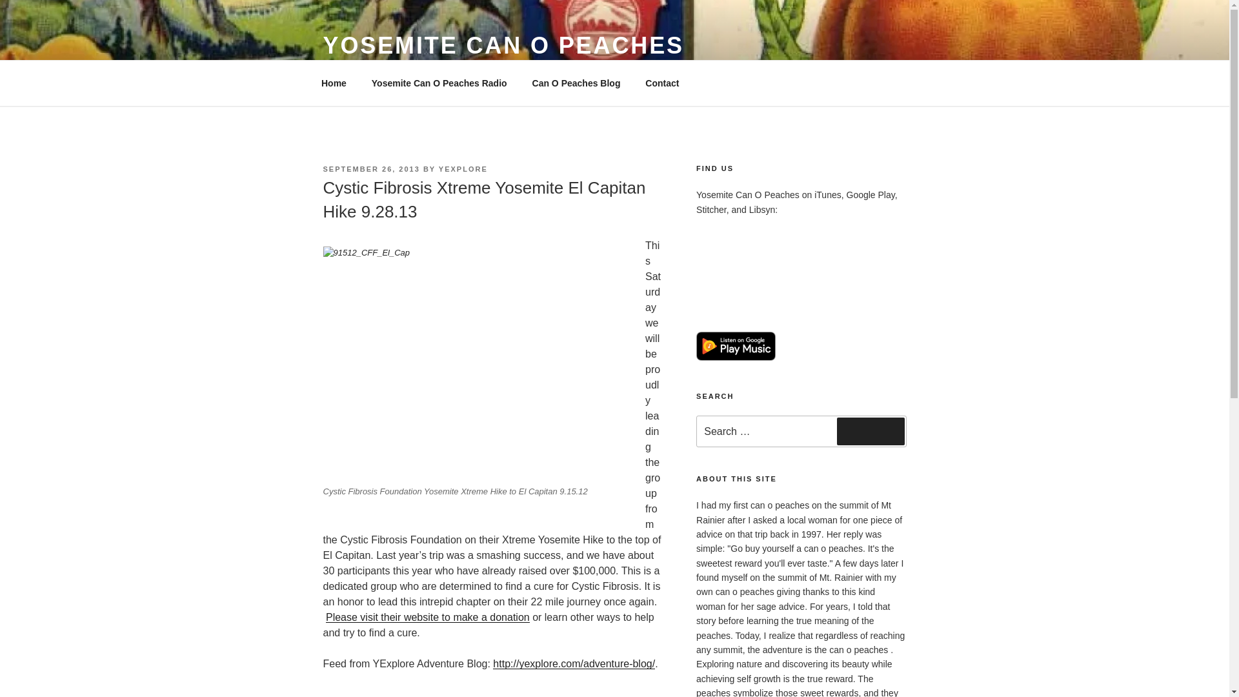 The image size is (1239, 697). What do you see at coordinates (439, 83) in the screenshot?
I see `Yosemite Can O Peaches Radio` at bounding box center [439, 83].